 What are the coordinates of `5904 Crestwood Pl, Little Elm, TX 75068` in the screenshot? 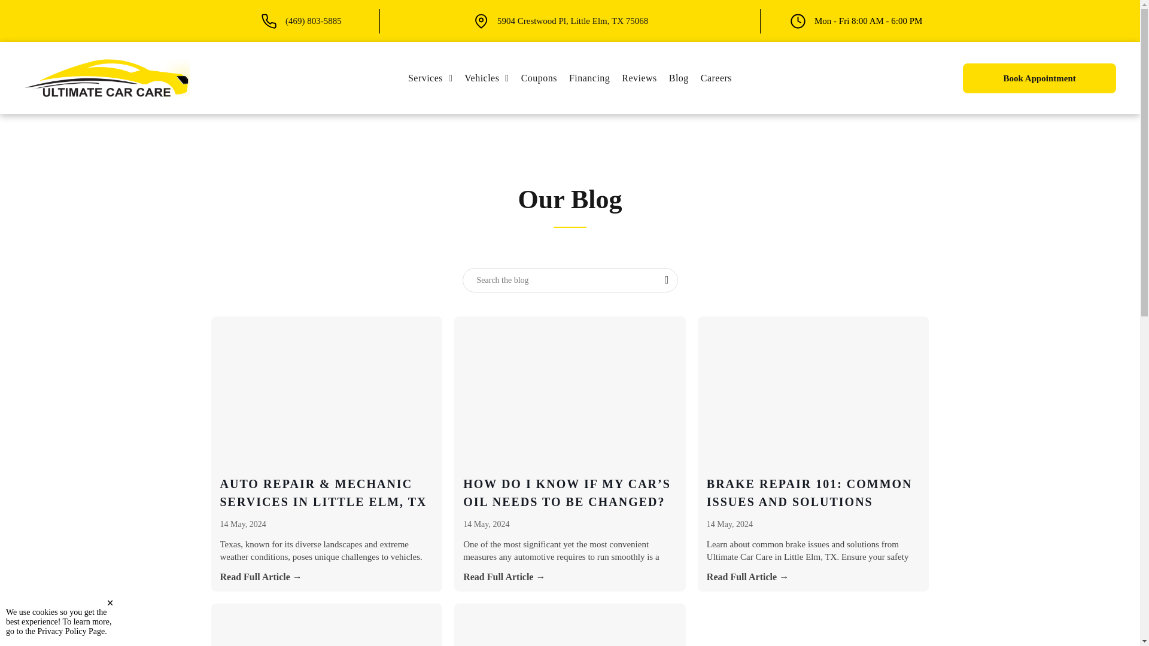 It's located at (572, 21).